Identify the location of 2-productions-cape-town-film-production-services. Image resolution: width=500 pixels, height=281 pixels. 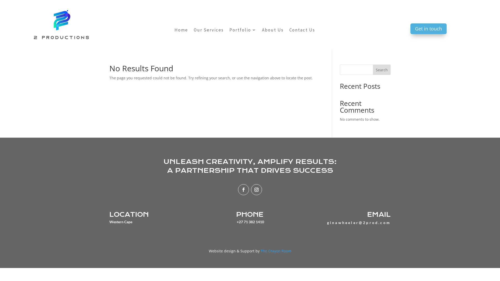
(61, 25).